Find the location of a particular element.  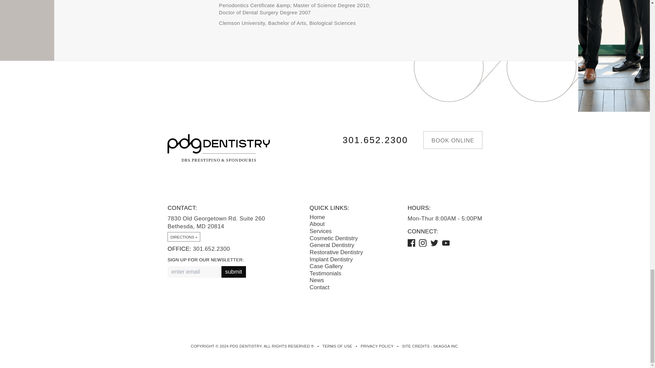

General Dentistry is located at coordinates (332, 245).